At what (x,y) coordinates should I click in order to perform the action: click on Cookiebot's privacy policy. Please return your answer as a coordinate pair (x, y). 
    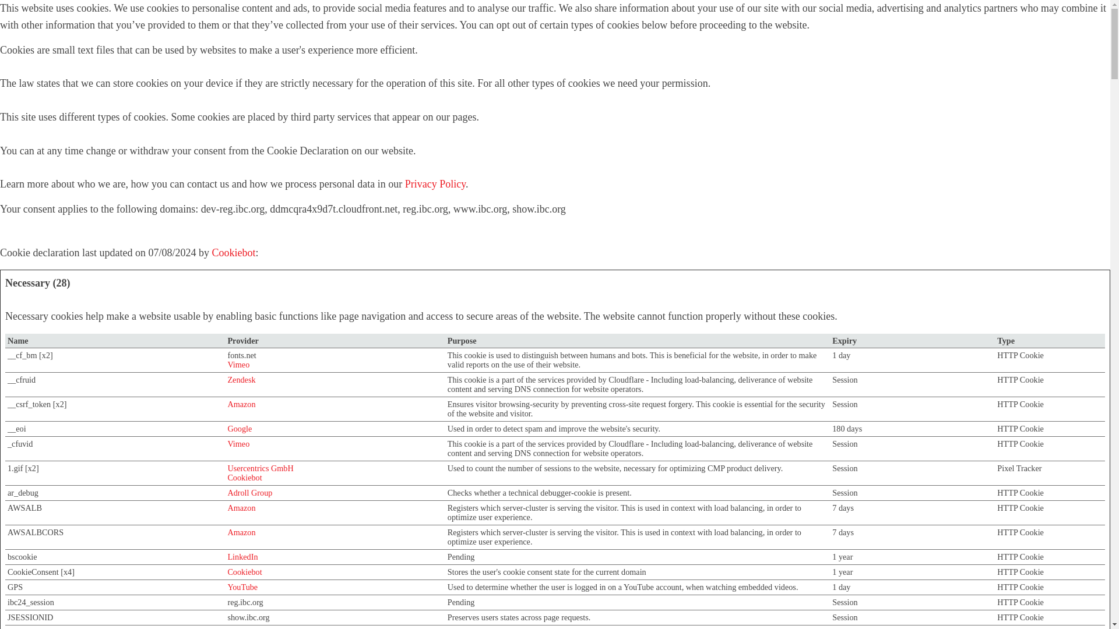
    Looking at the image, I should click on (244, 572).